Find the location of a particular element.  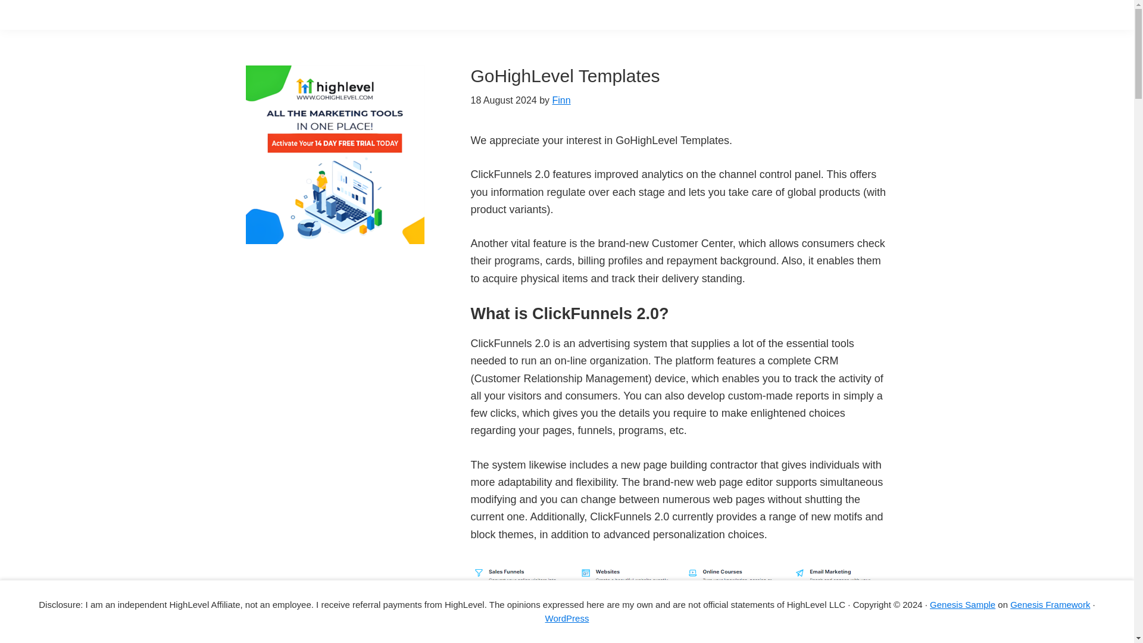

Genesis Sample is located at coordinates (963, 604).